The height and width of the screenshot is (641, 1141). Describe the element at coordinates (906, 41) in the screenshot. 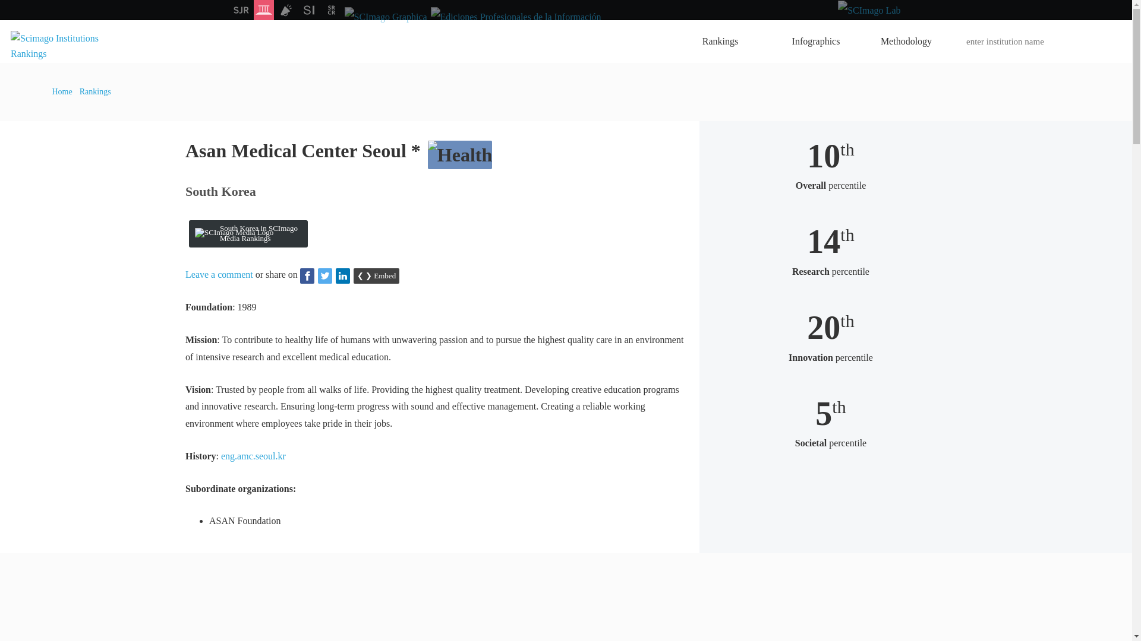

I see `Methodology` at that location.